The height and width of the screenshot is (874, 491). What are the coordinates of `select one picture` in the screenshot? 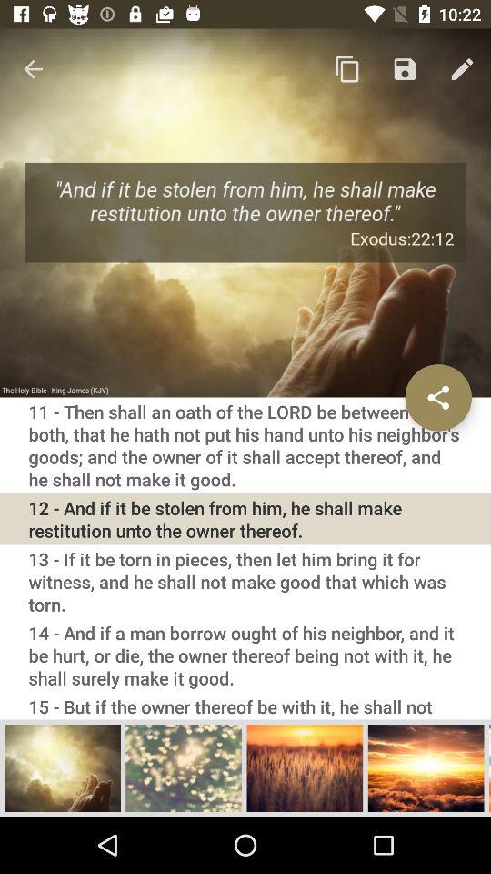 It's located at (63, 767).